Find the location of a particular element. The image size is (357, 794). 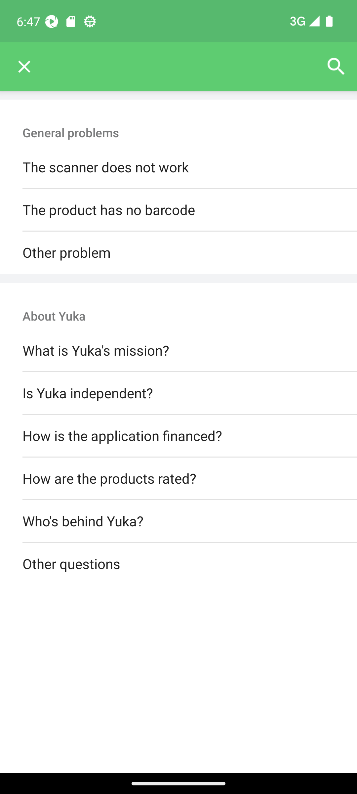

The scanner does not work is located at coordinates (178, 167).